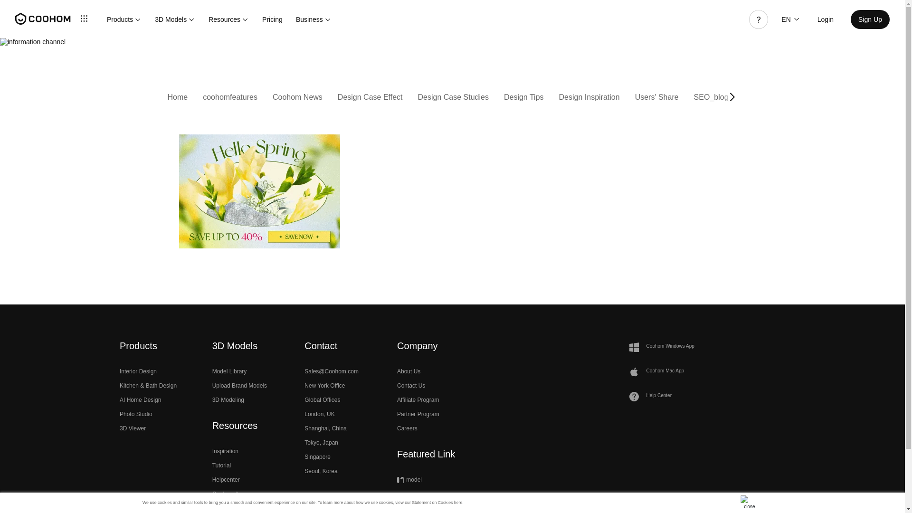 This screenshot has height=513, width=912. What do you see at coordinates (789, 19) in the screenshot?
I see `EN` at bounding box center [789, 19].